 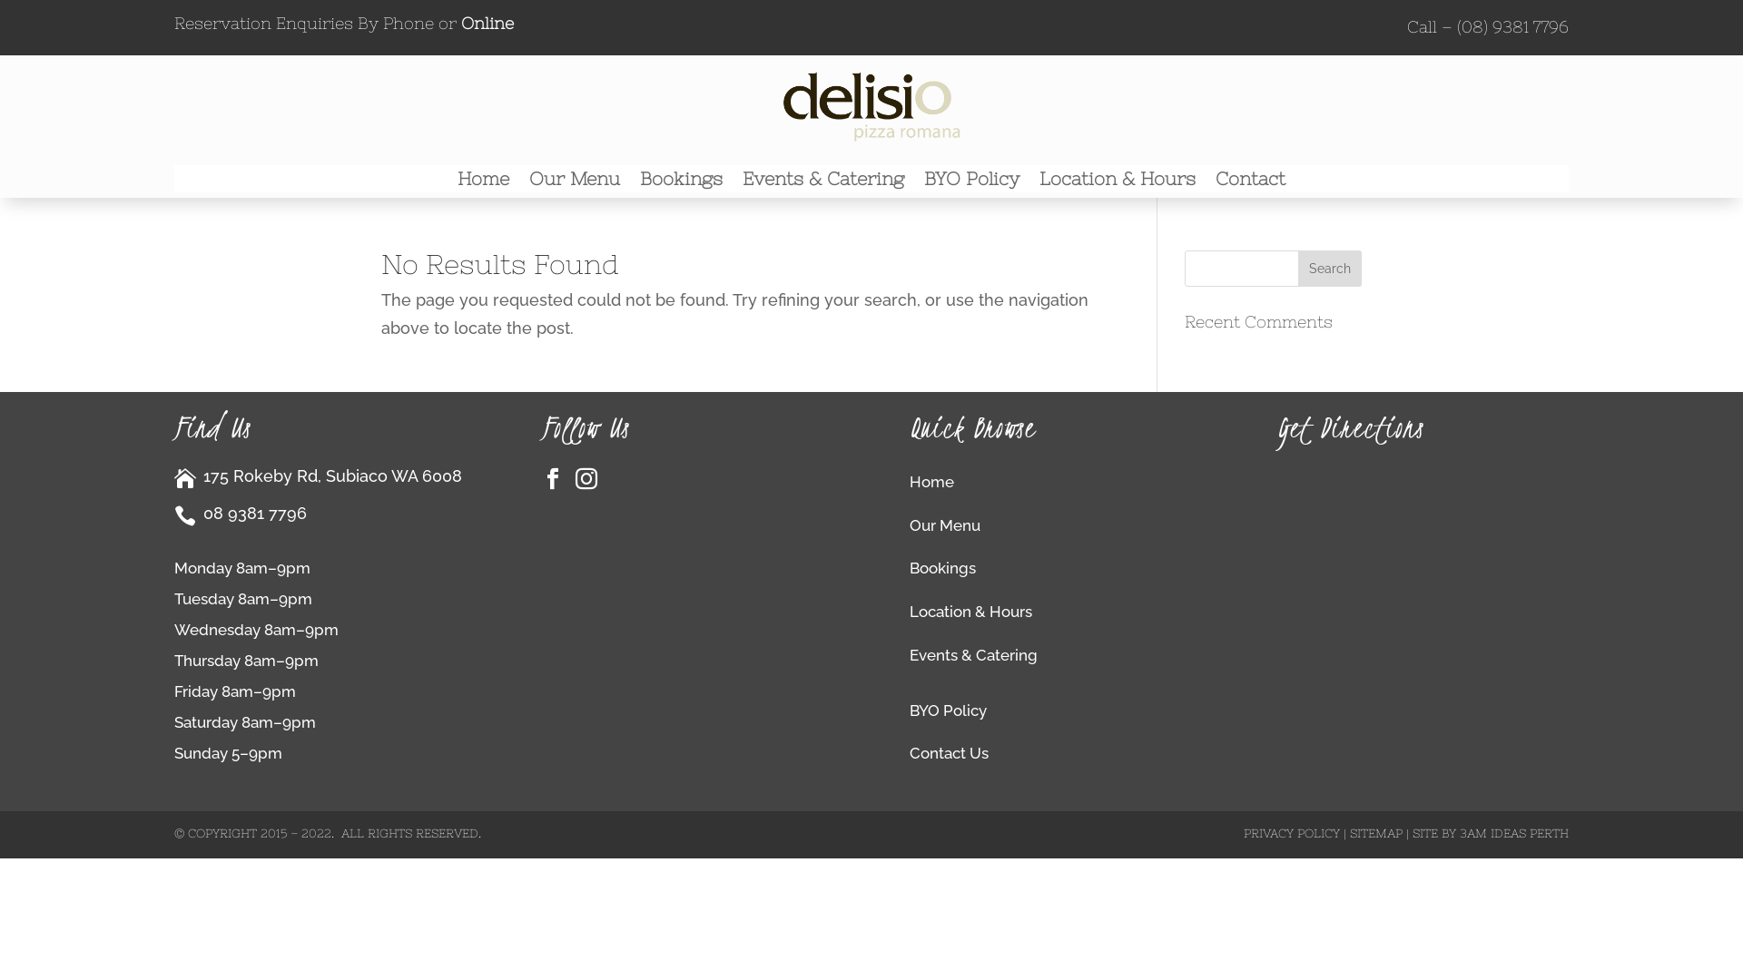 What do you see at coordinates (942, 568) in the screenshot?
I see `Bookings` at bounding box center [942, 568].